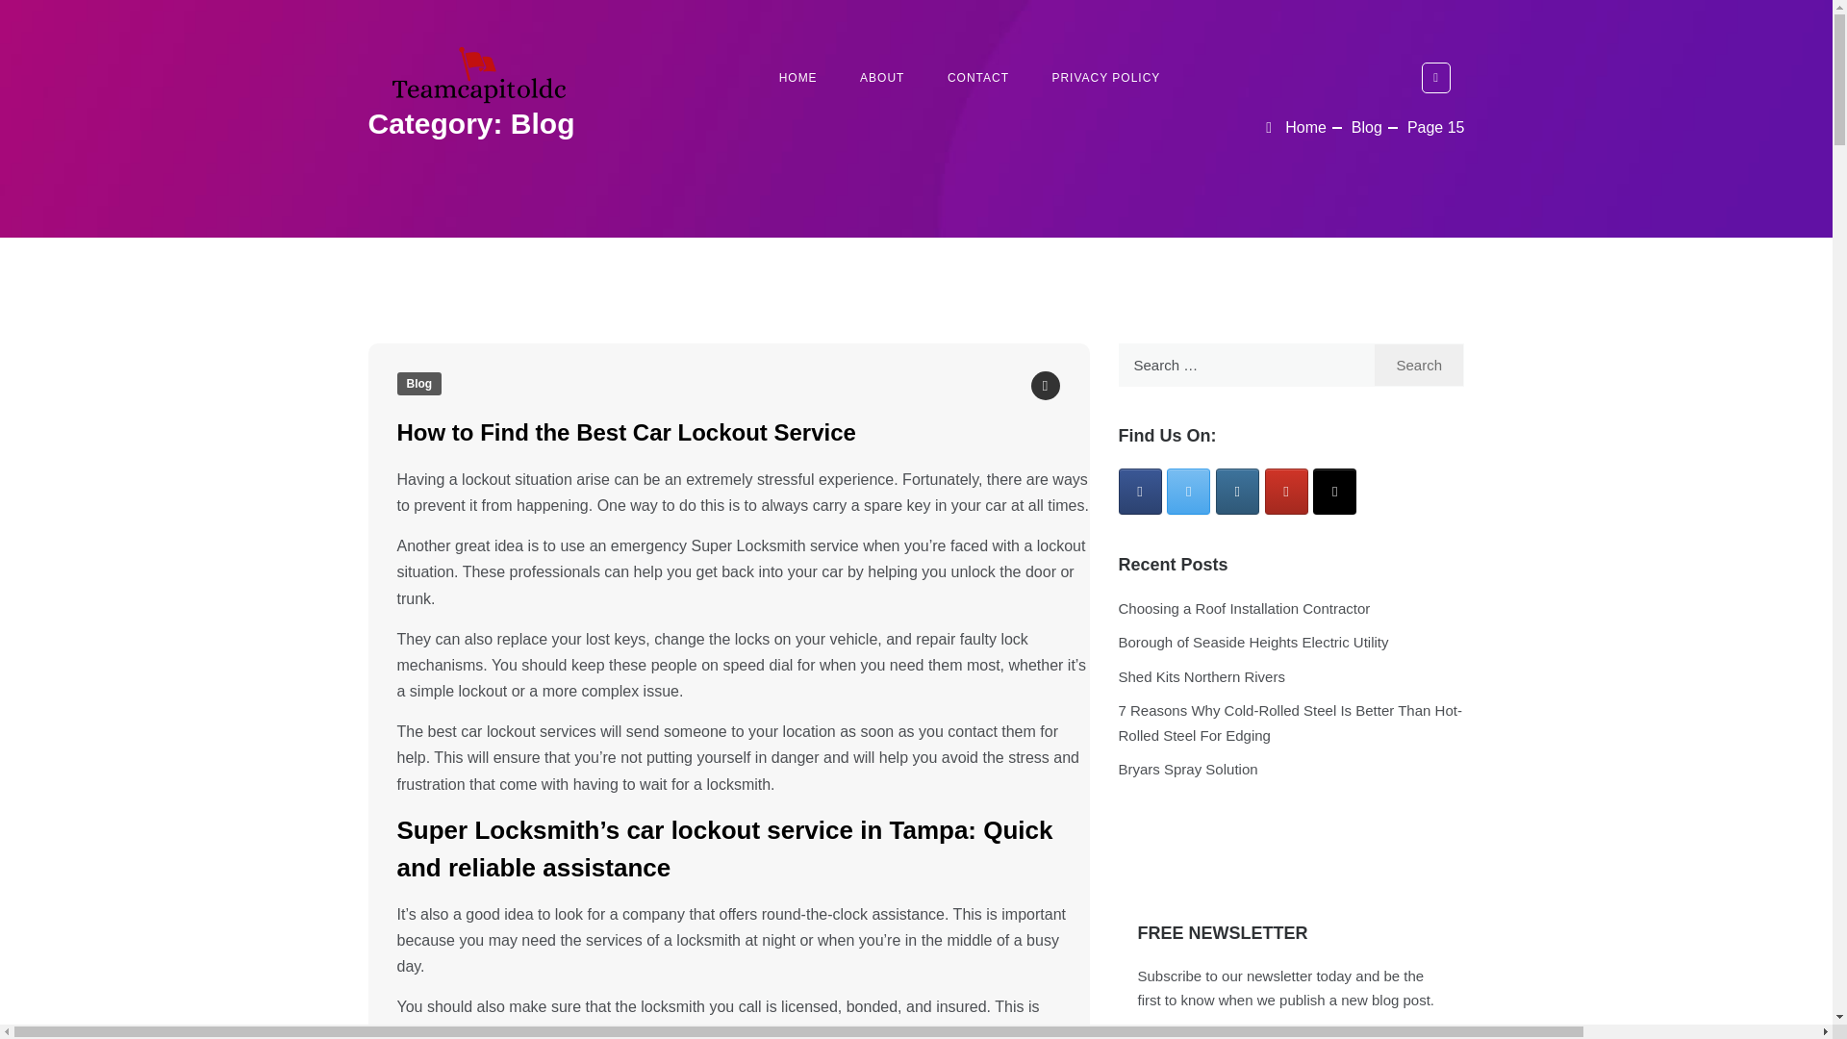 This screenshot has width=1847, height=1039. Describe the element at coordinates (1106, 77) in the screenshot. I see `PRIVACY POLICY` at that location.